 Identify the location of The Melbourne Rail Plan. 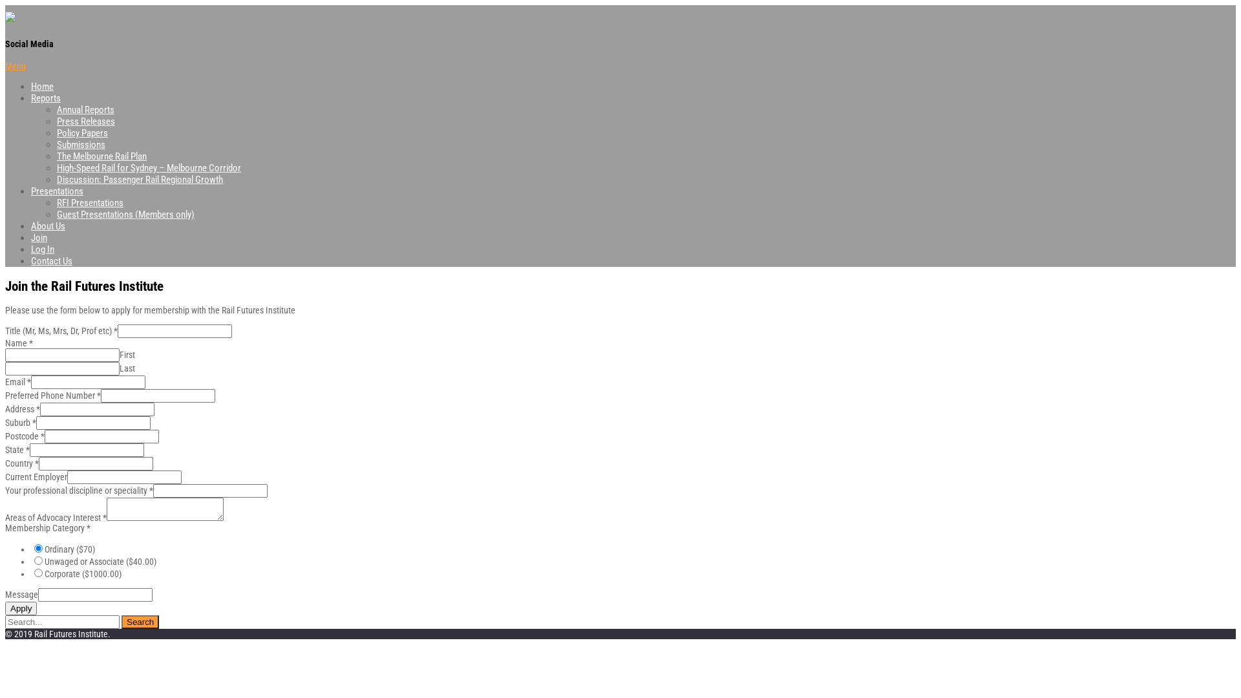
(102, 156).